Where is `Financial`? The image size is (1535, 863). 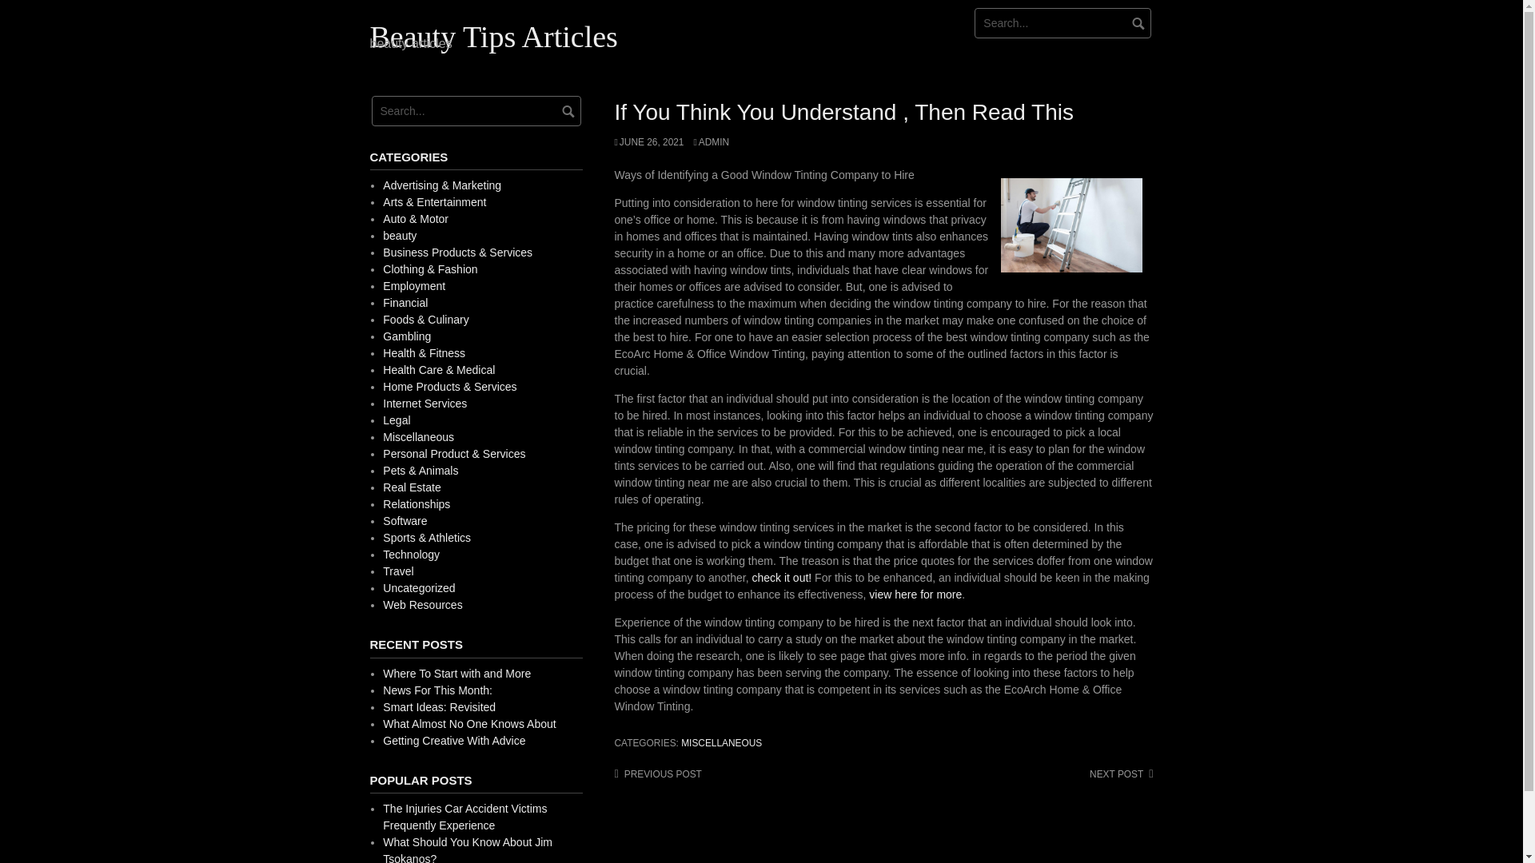 Financial is located at coordinates (405, 302).